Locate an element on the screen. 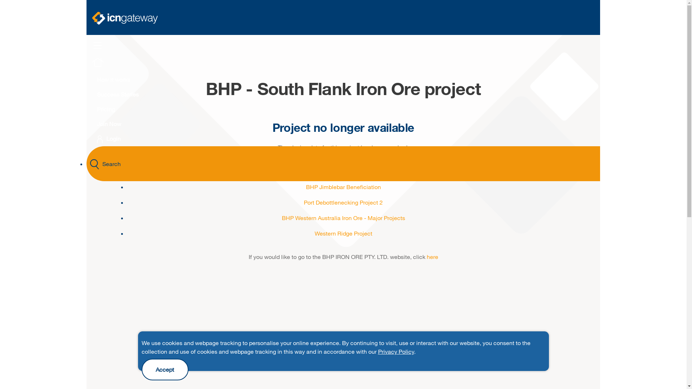  Western Ridge Project is located at coordinates (343, 233).